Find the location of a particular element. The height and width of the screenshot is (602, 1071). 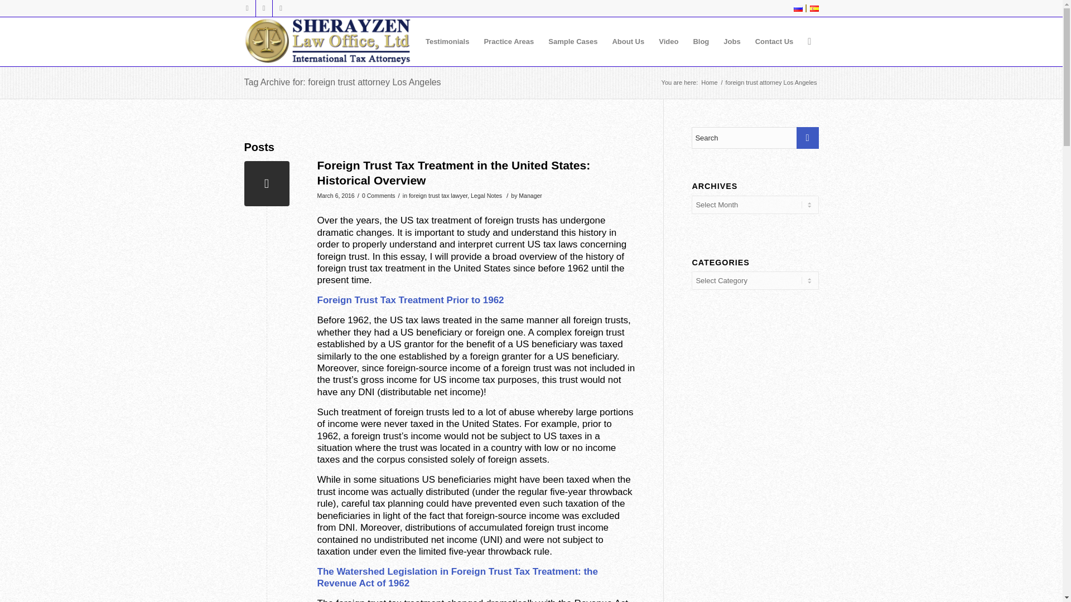

Practice Areas is located at coordinates (509, 41).